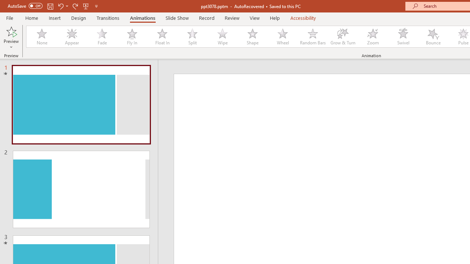 The image size is (470, 264). I want to click on Preview, so click(11, 31).